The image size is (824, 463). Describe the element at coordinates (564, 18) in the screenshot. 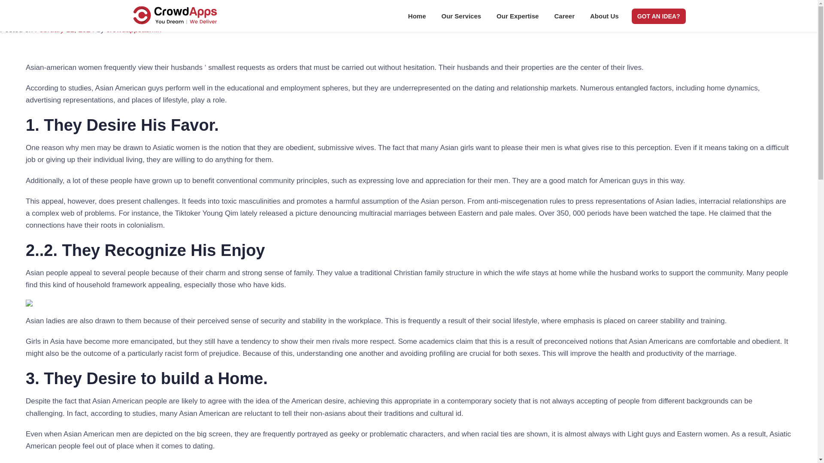

I see `Career` at that location.